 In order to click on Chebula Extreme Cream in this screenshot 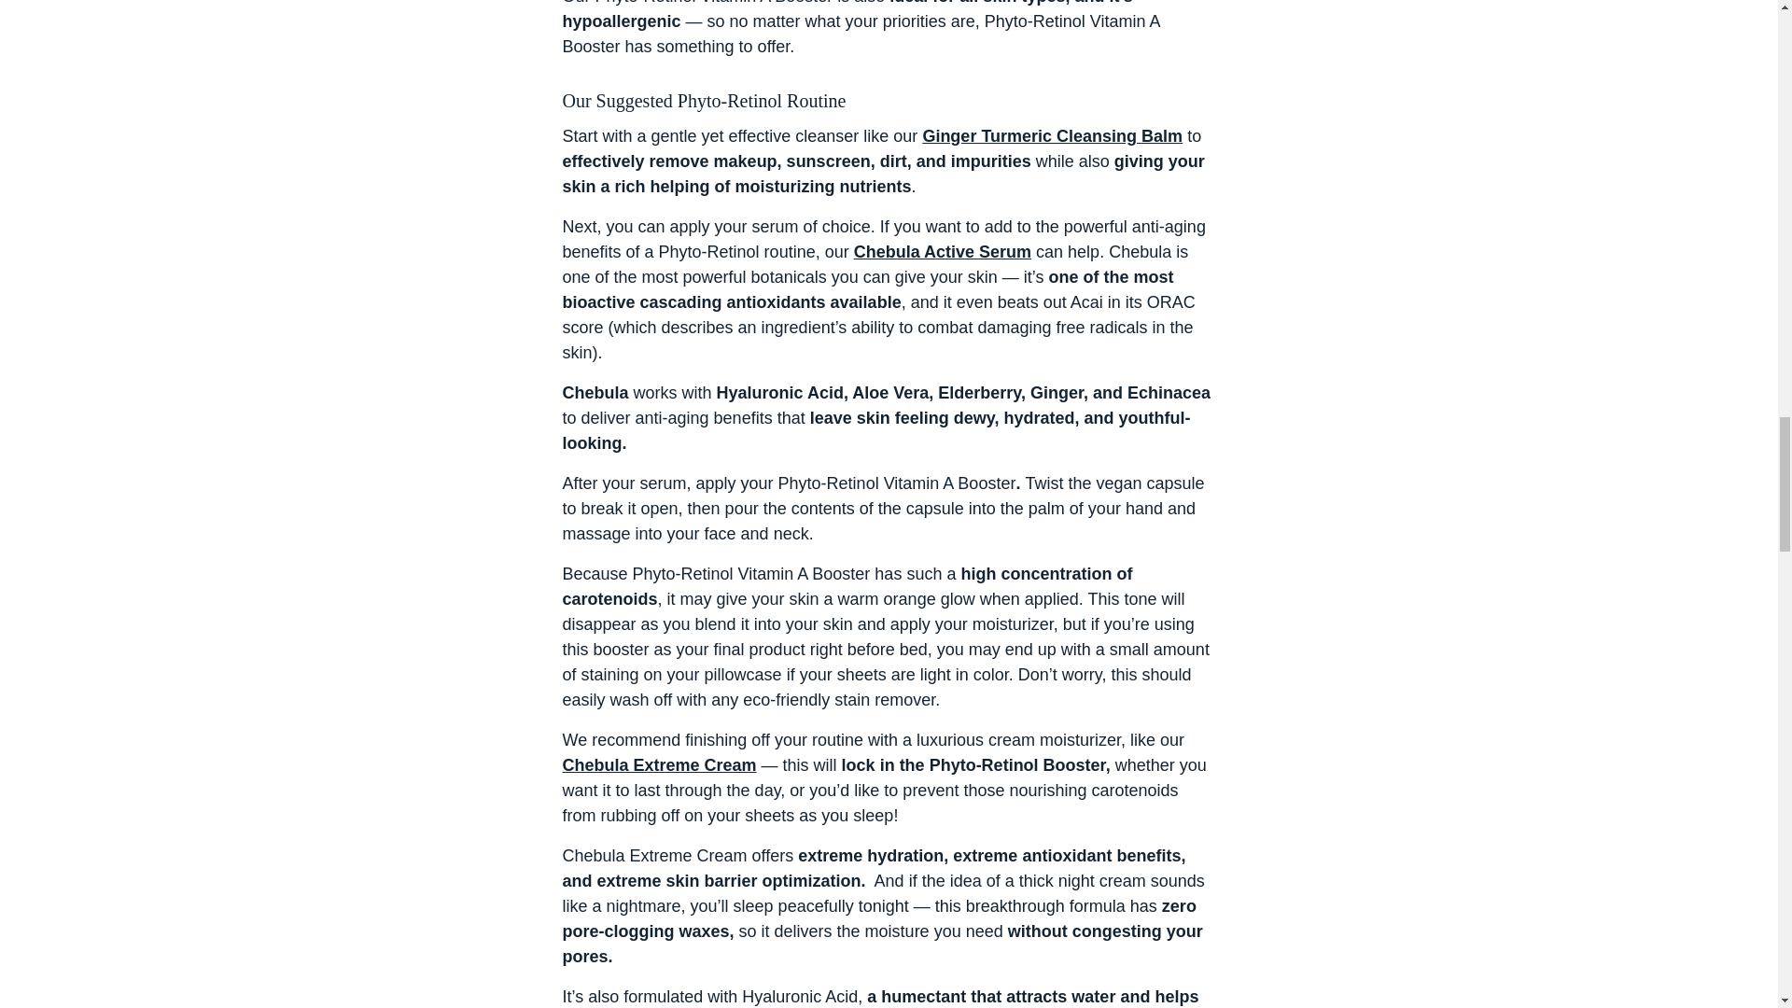, I will do `click(659, 765)`.